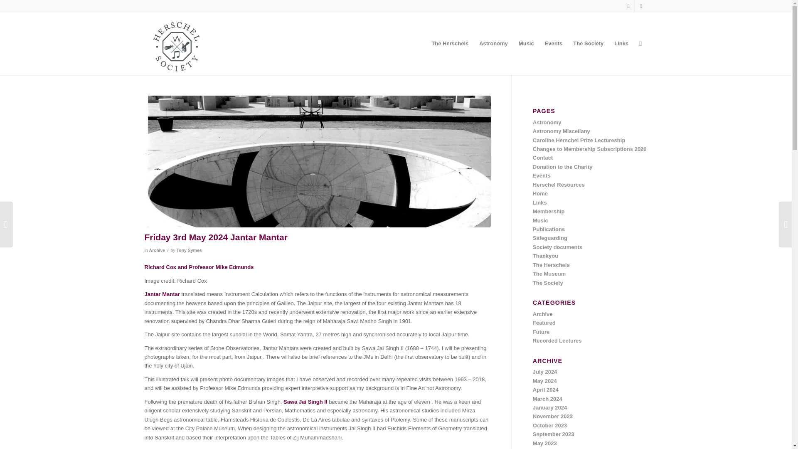 Image resolution: width=798 pixels, height=449 pixels. What do you see at coordinates (540, 193) in the screenshot?
I see `Home` at bounding box center [540, 193].